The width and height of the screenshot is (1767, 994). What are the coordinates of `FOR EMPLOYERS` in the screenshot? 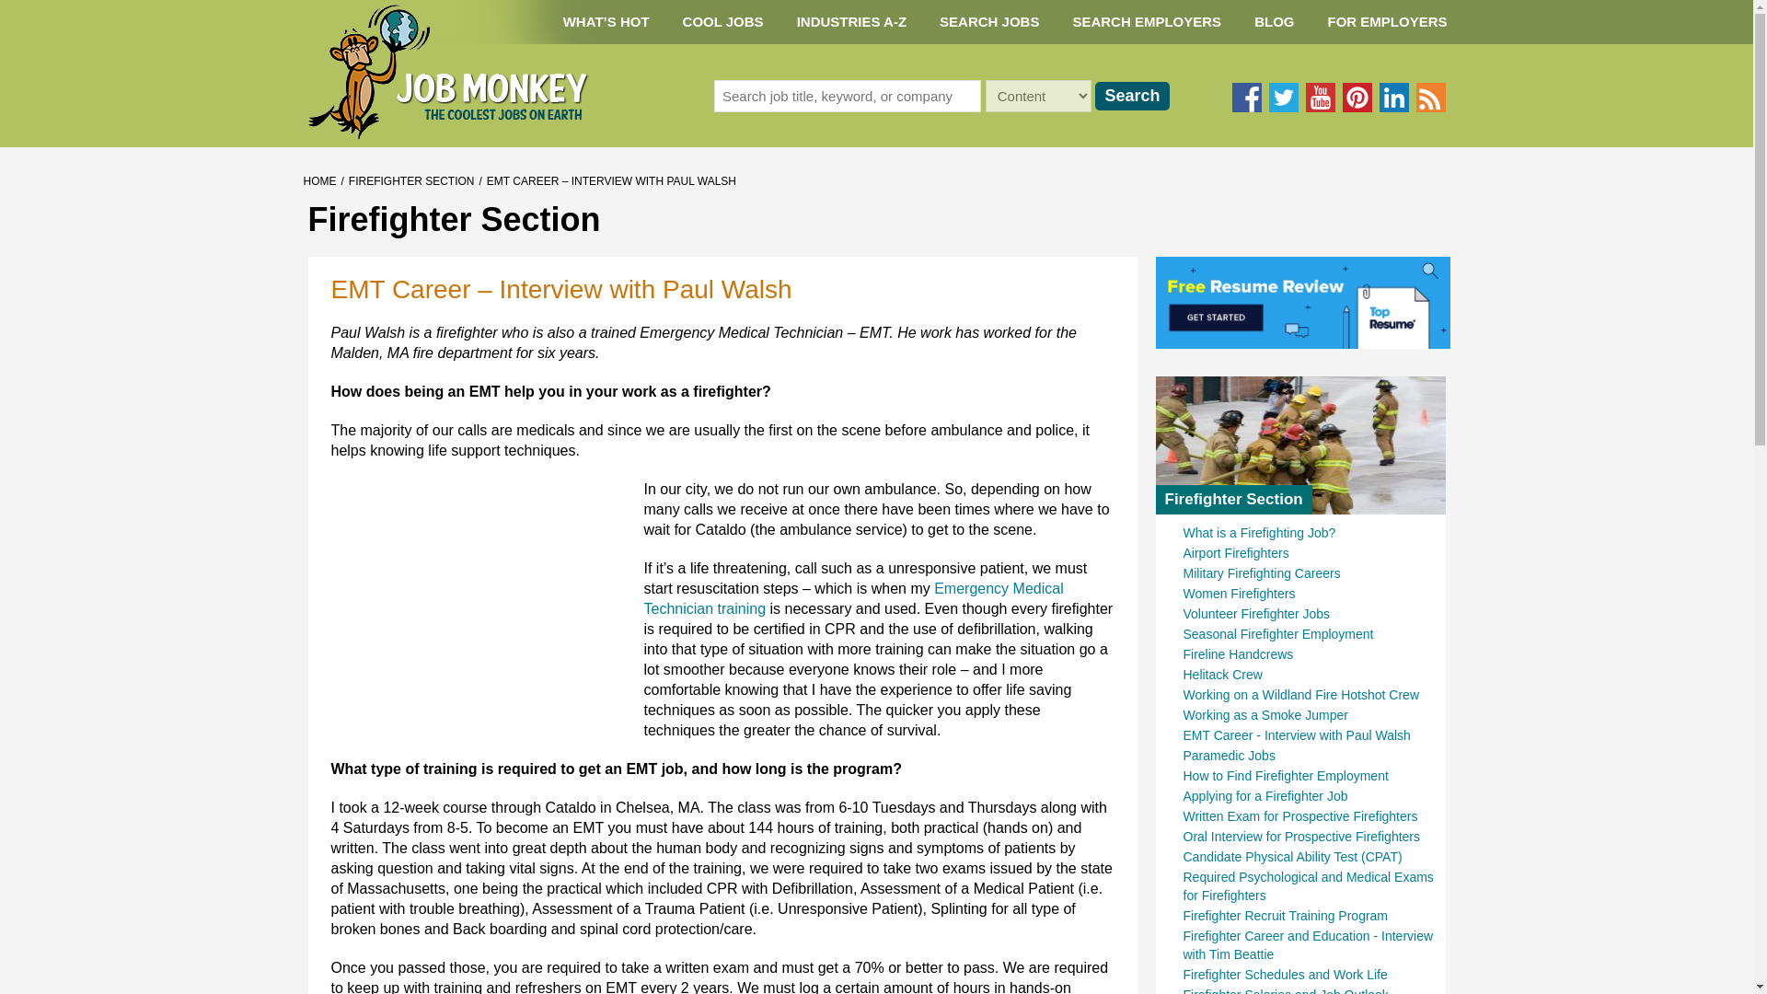 It's located at (1386, 22).